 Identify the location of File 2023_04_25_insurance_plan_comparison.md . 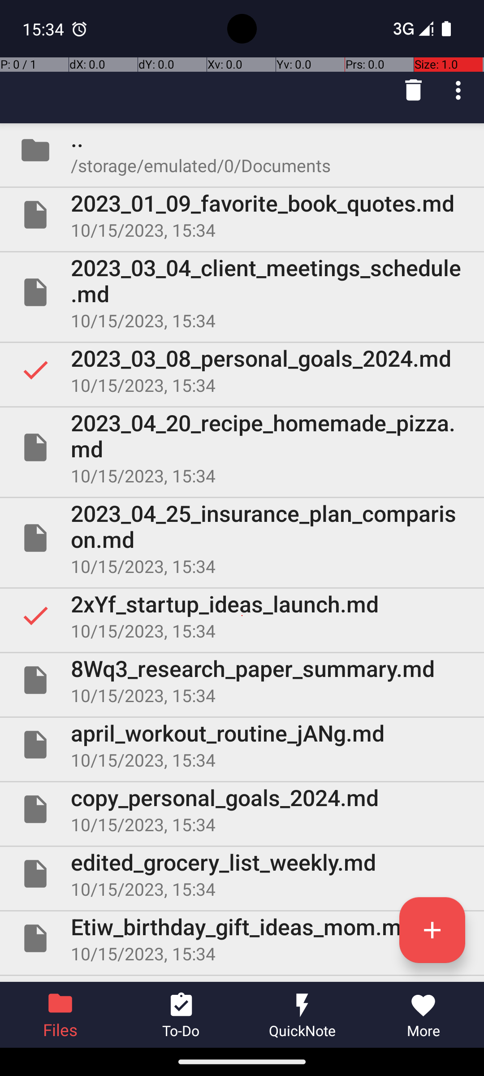
(242, 538).